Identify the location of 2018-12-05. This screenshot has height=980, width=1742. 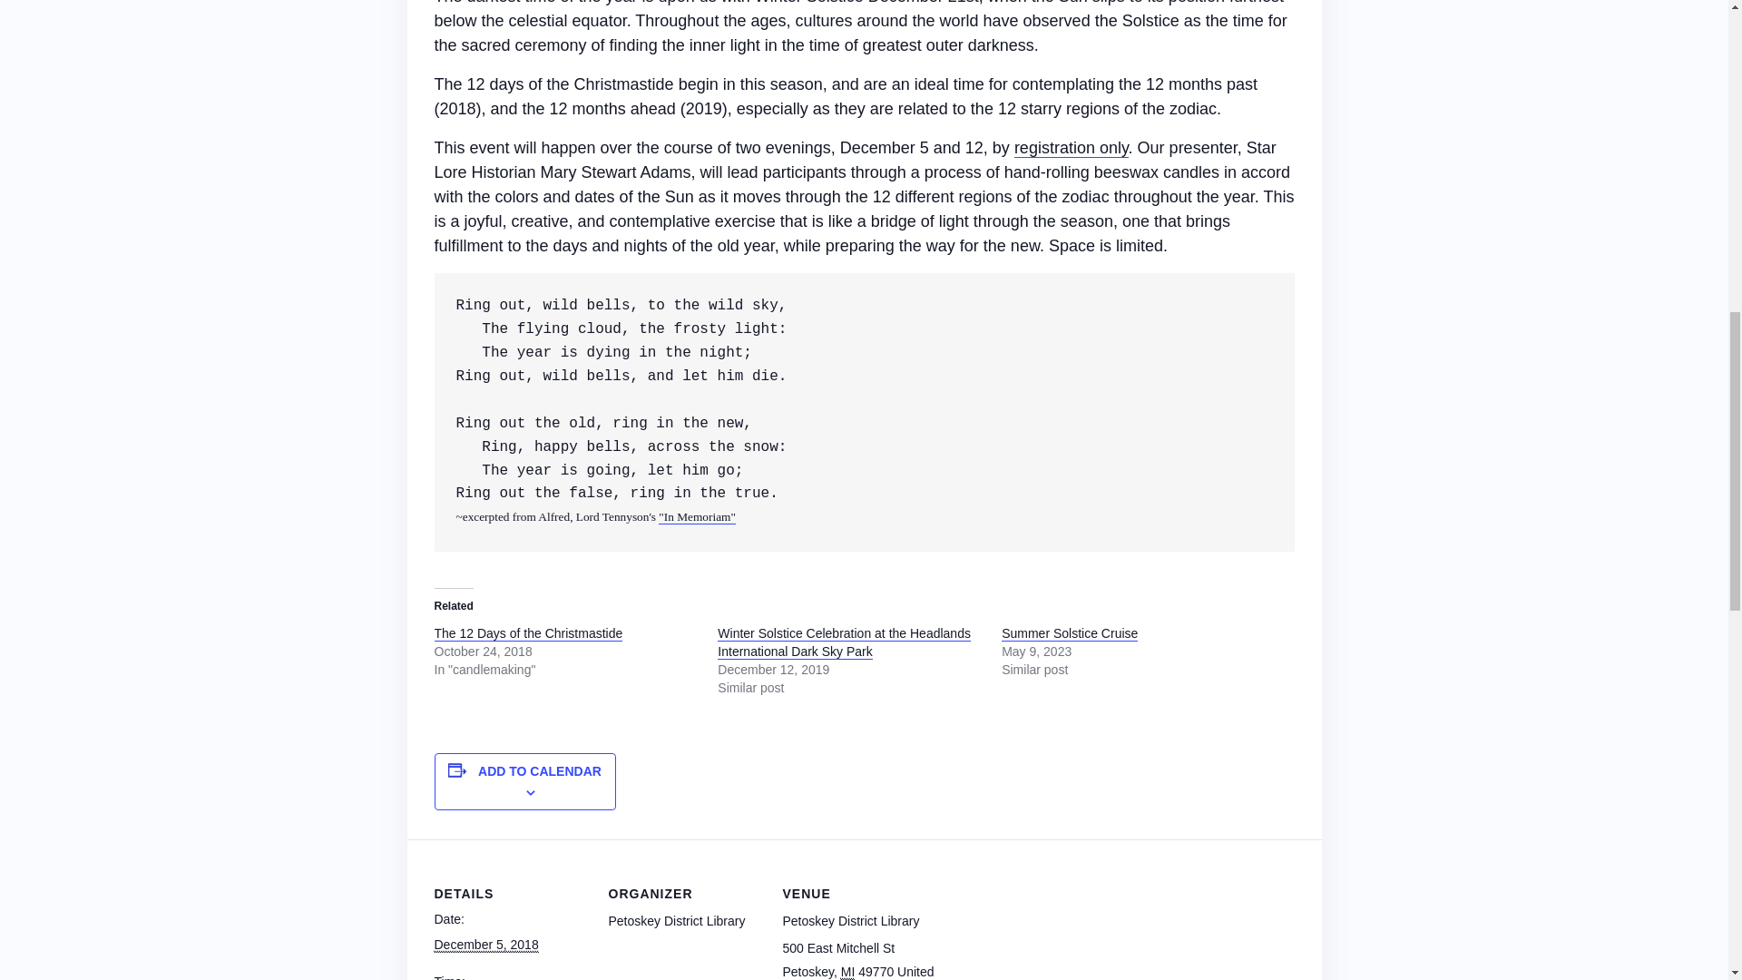
(486, 944).